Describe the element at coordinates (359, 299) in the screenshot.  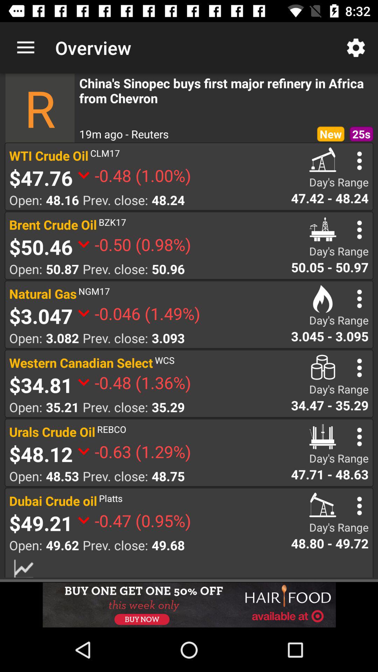
I see `clcik three dots` at that location.